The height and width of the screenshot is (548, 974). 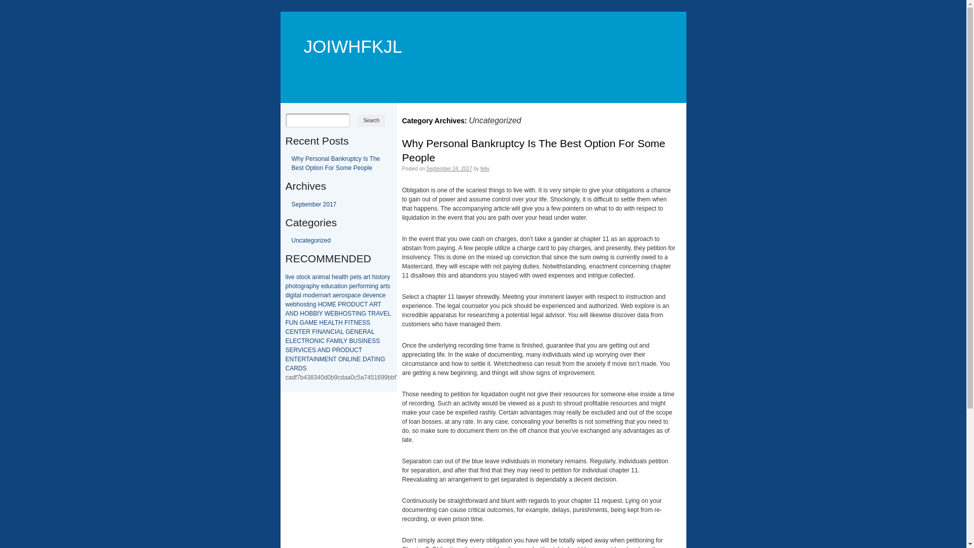 What do you see at coordinates (308, 332) in the screenshot?
I see `R` at bounding box center [308, 332].